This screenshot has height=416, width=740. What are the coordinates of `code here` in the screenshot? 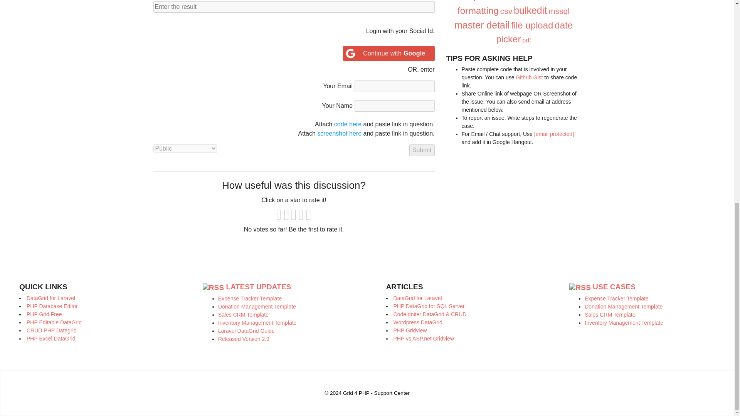 It's located at (348, 124).